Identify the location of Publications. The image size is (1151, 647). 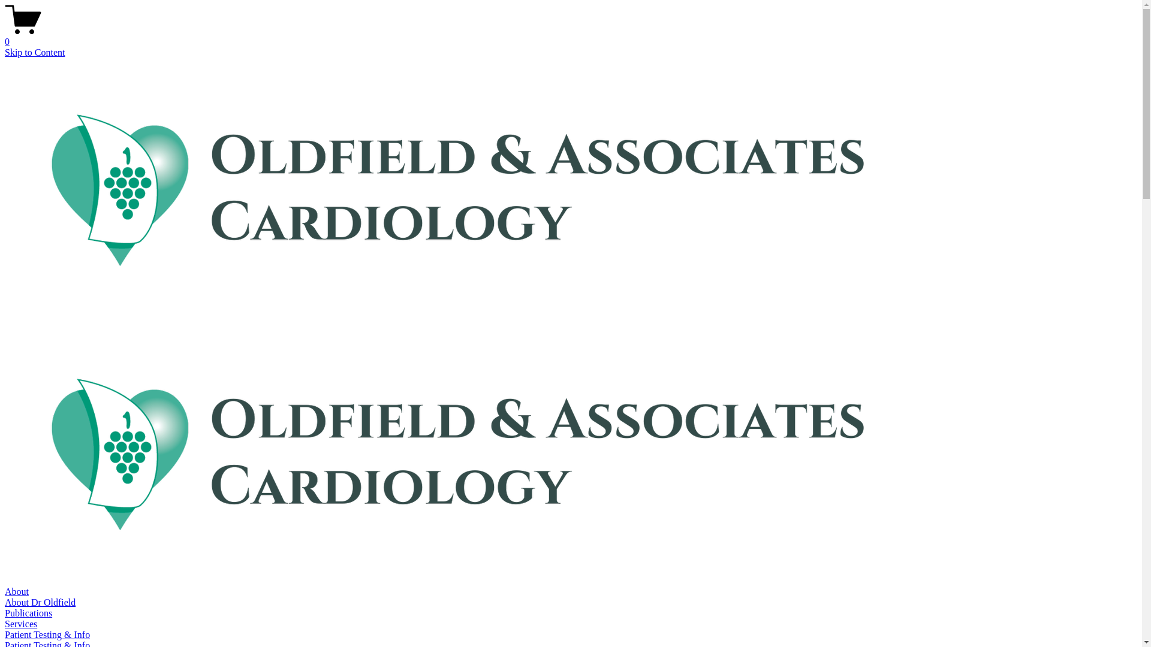
(29, 613).